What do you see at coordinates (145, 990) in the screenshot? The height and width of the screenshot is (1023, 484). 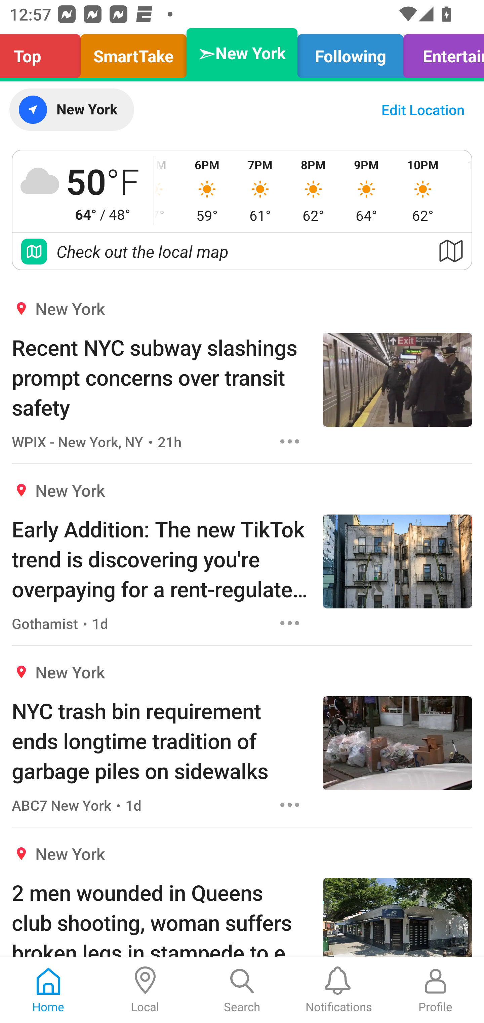 I see `Local` at bounding box center [145, 990].